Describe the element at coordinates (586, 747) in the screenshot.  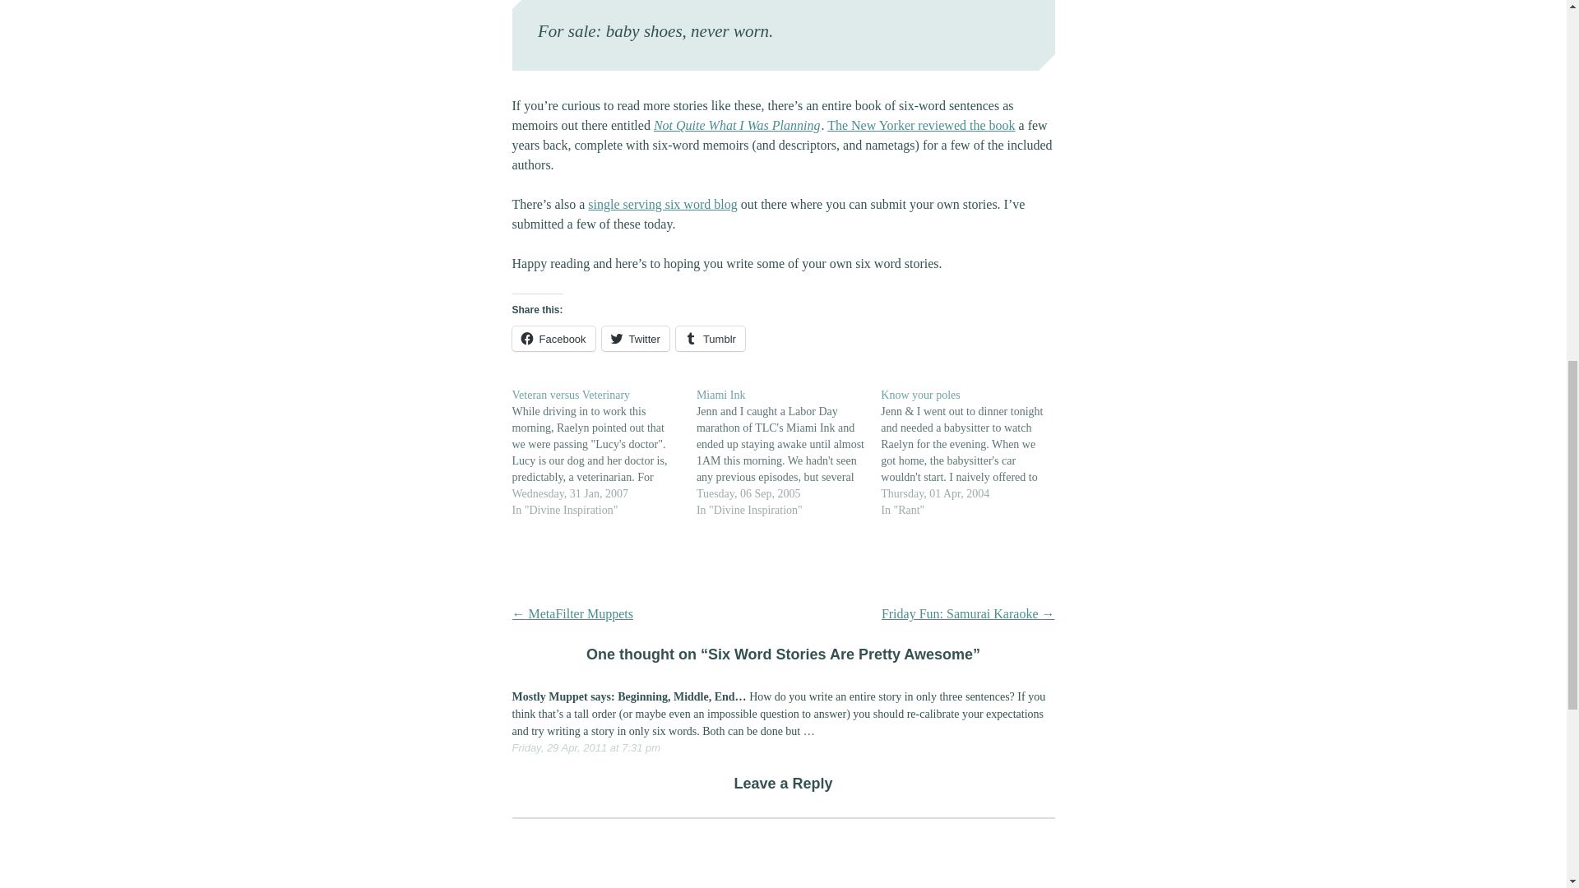
I see `Friday, 29 Apr, 2011 at 7:31 pm` at that location.